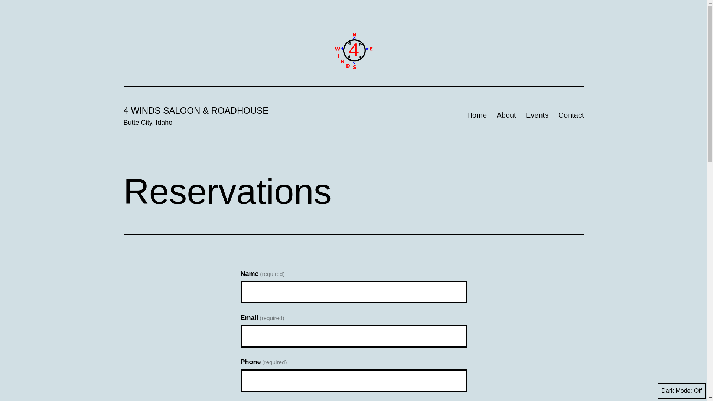 The width and height of the screenshot is (713, 401). What do you see at coordinates (477, 115) in the screenshot?
I see `Home` at bounding box center [477, 115].